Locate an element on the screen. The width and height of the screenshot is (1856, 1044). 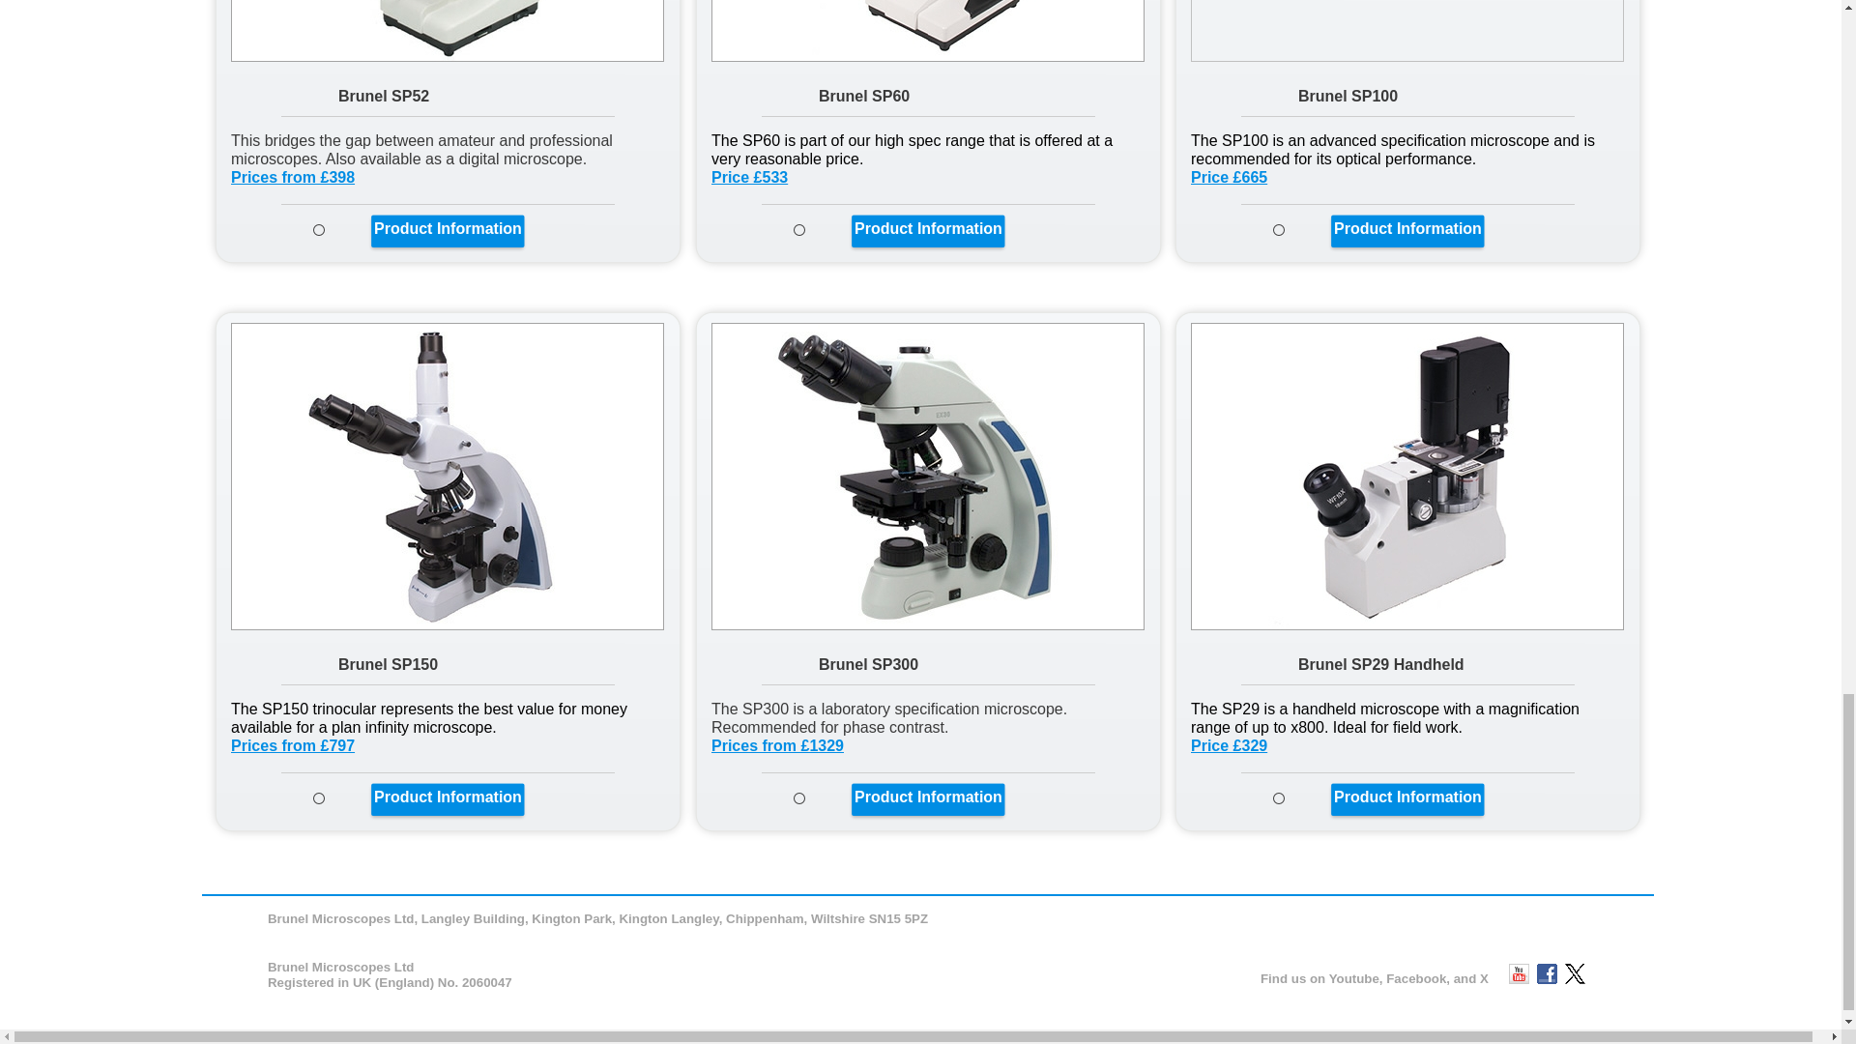
Product Information is located at coordinates (448, 228).